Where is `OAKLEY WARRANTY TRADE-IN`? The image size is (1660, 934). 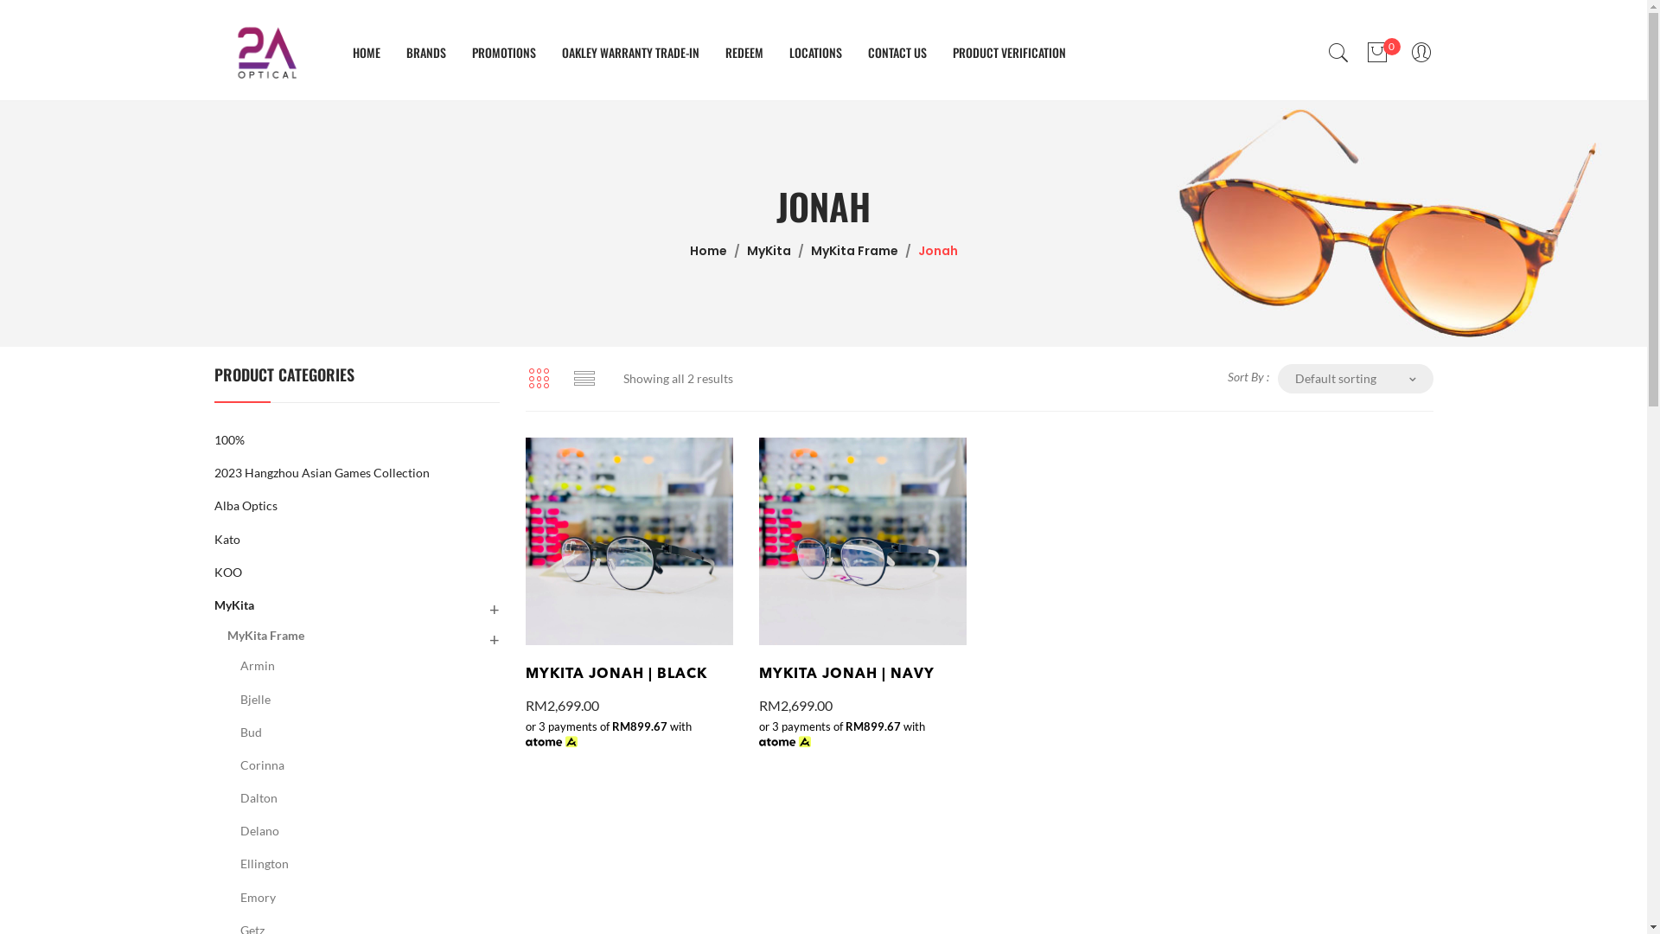
OAKLEY WARRANTY TRADE-IN is located at coordinates (631, 53).